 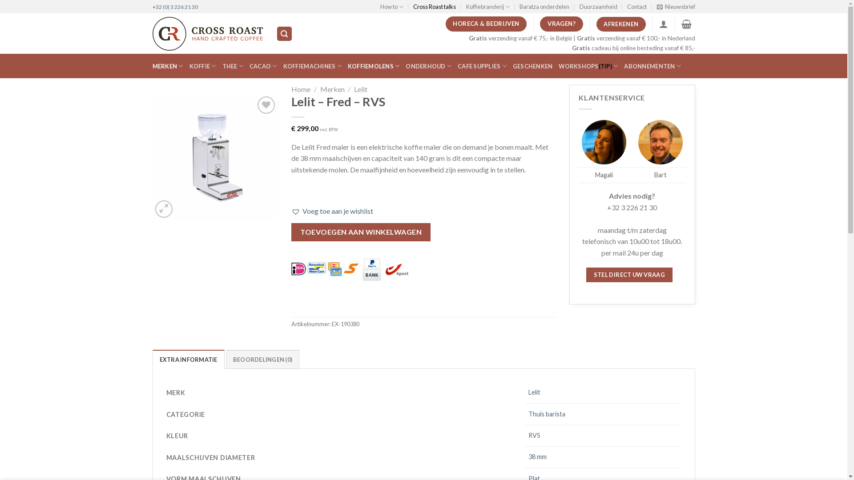 I want to click on Home, so click(x=301, y=89).